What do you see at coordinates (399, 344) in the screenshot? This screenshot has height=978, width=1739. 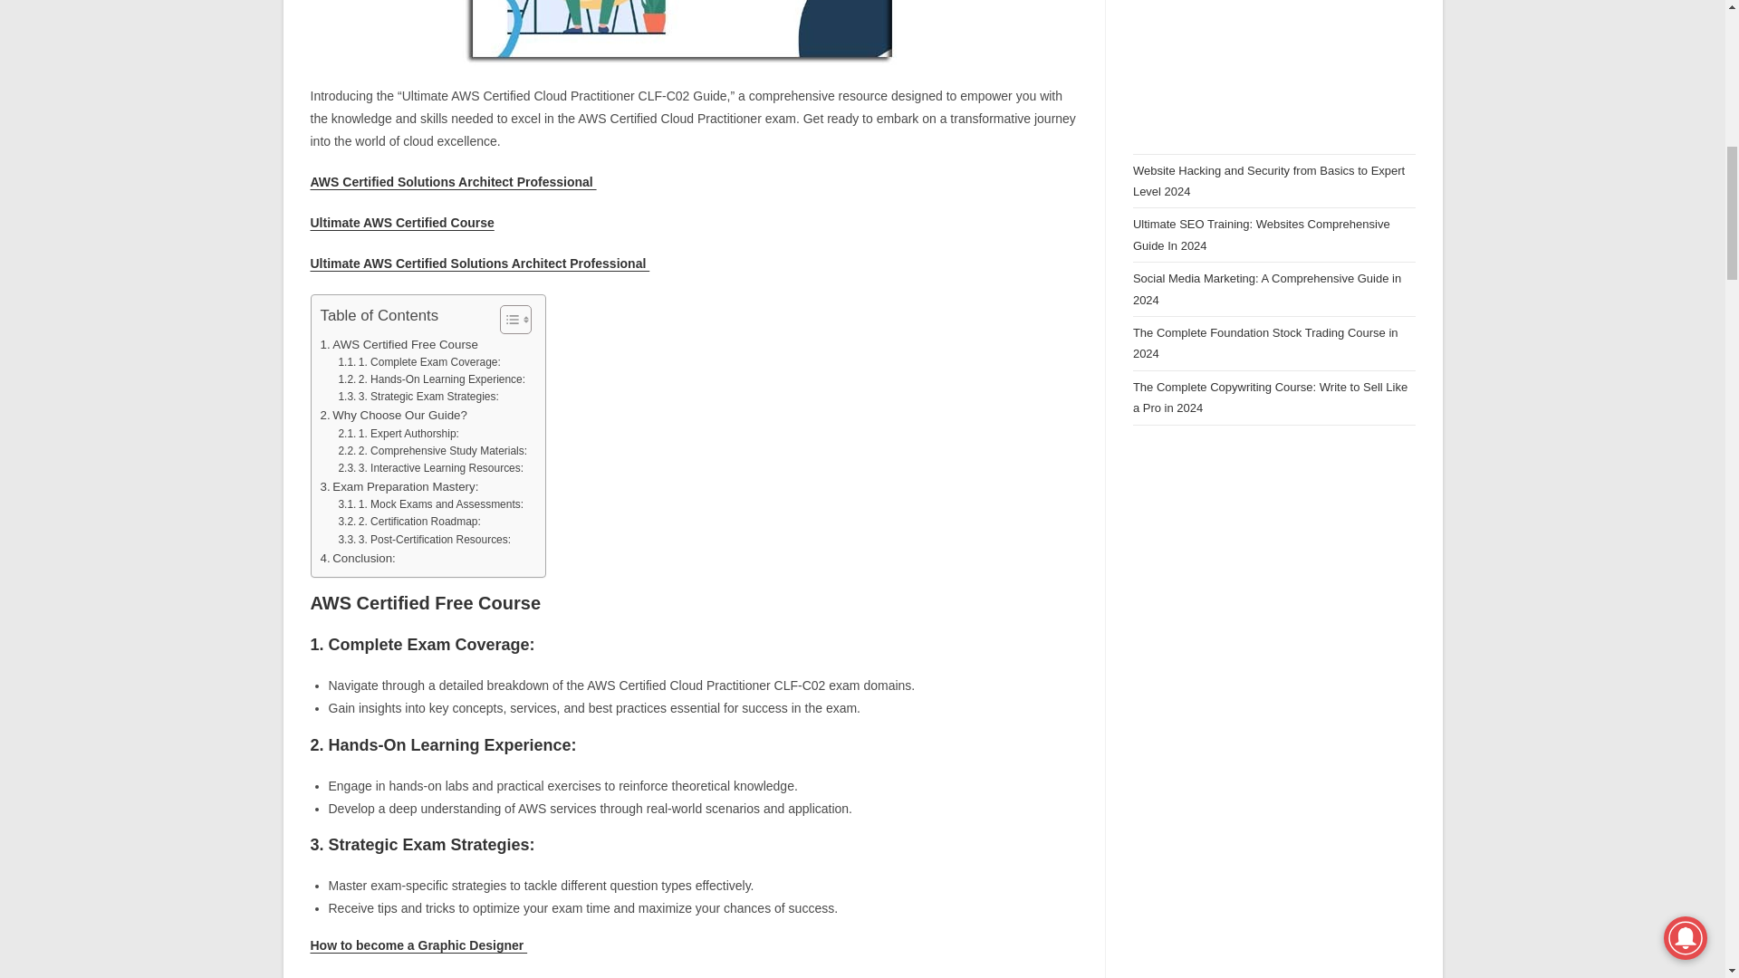 I see `AWS Certified Free Course` at bounding box center [399, 344].